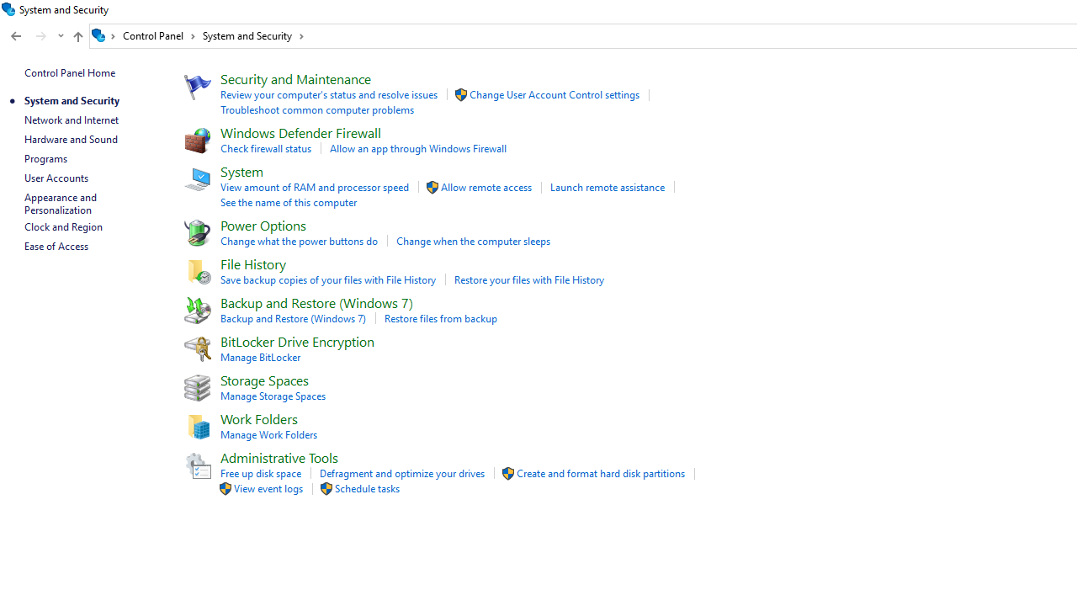 This screenshot has height=606, width=1077. I want to click on Ease of Access, so click(56, 246).